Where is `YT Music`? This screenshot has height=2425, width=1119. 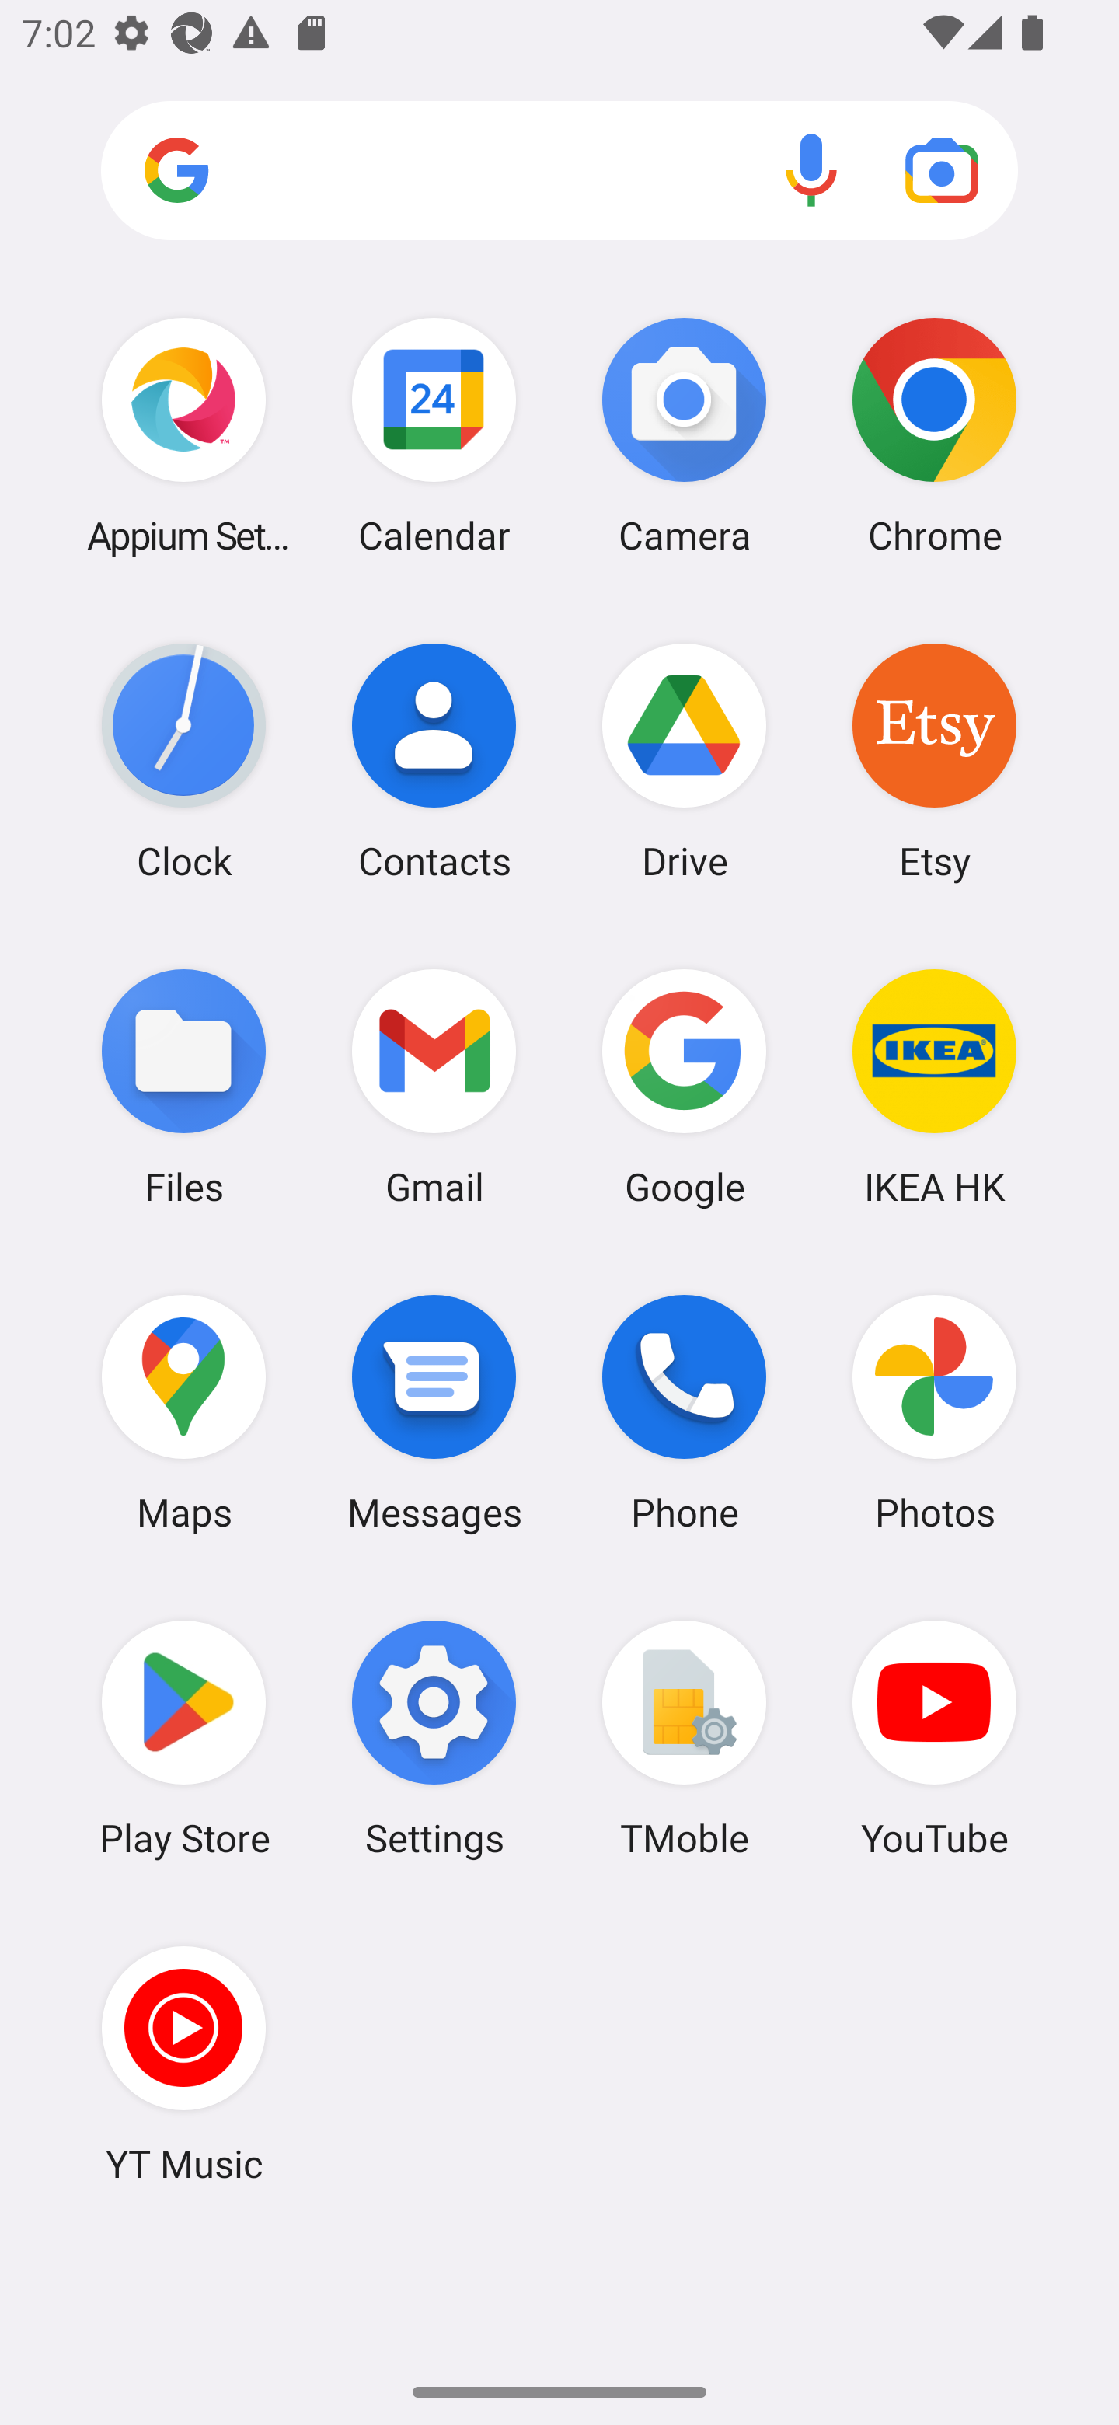 YT Music is located at coordinates (183, 2064).